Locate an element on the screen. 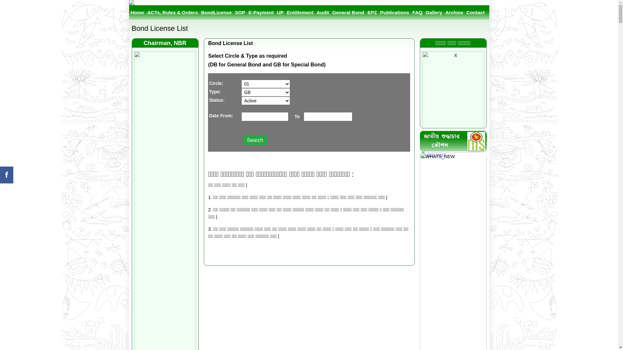 Image resolution: width=623 pixels, height=350 pixels. EPZ is located at coordinates (372, 12).